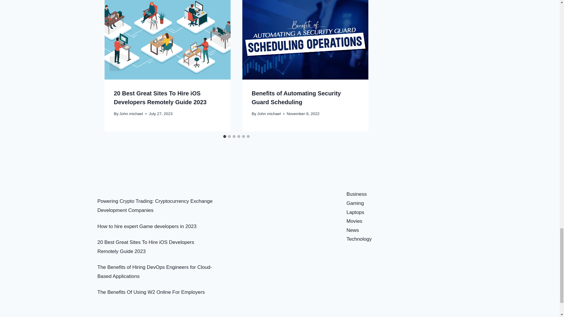 This screenshot has width=564, height=317. What do you see at coordinates (296, 97) in the screenshot?
I see `Benefits of Automating Security Guard Scheduling` at bounding box center [296, 97].